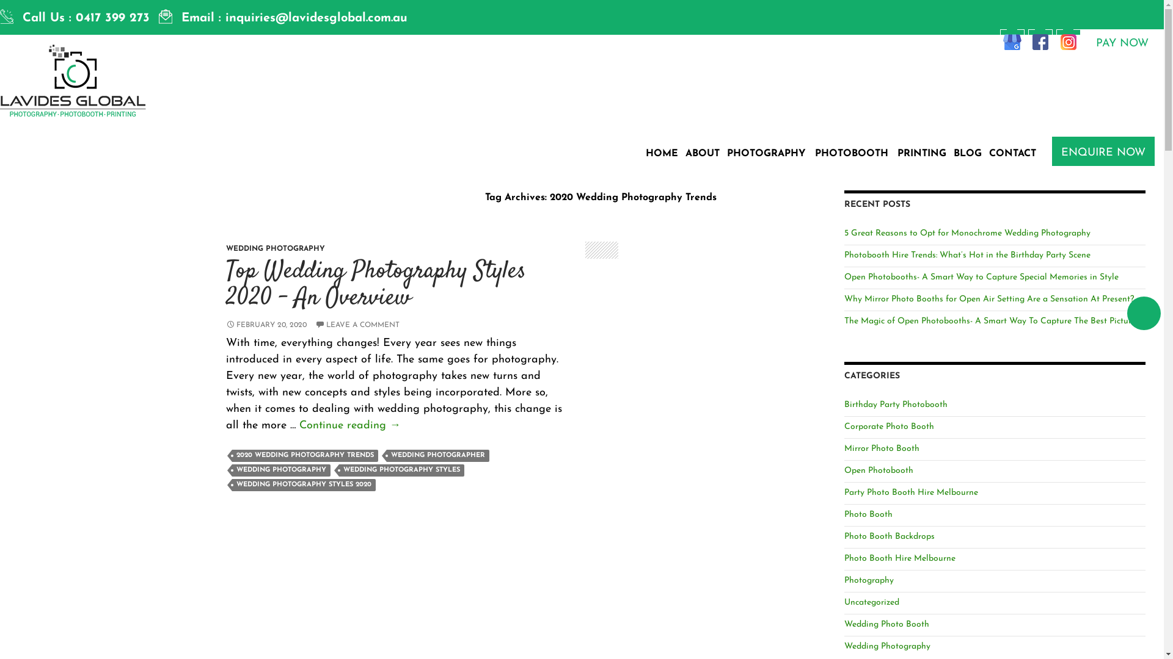 This screenshot has width=1173, height=659. Describe the element at coordinates (402, 470) in the screenshot. I see `WEDDING PHOTOGRAPHY STYLES` at that location.